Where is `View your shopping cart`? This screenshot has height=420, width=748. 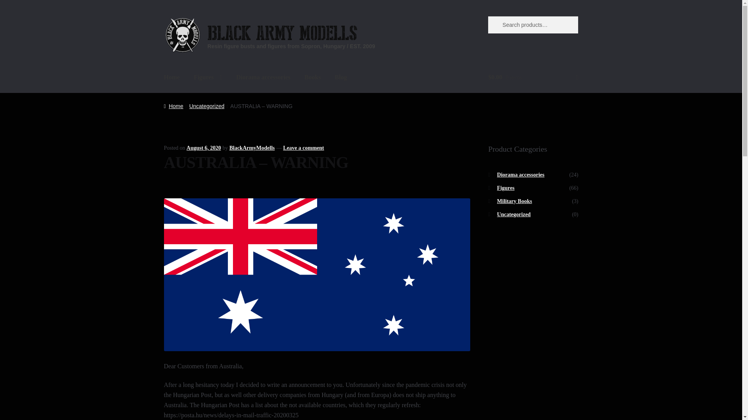
View your shopping cart is located at coordinates (533, 77).